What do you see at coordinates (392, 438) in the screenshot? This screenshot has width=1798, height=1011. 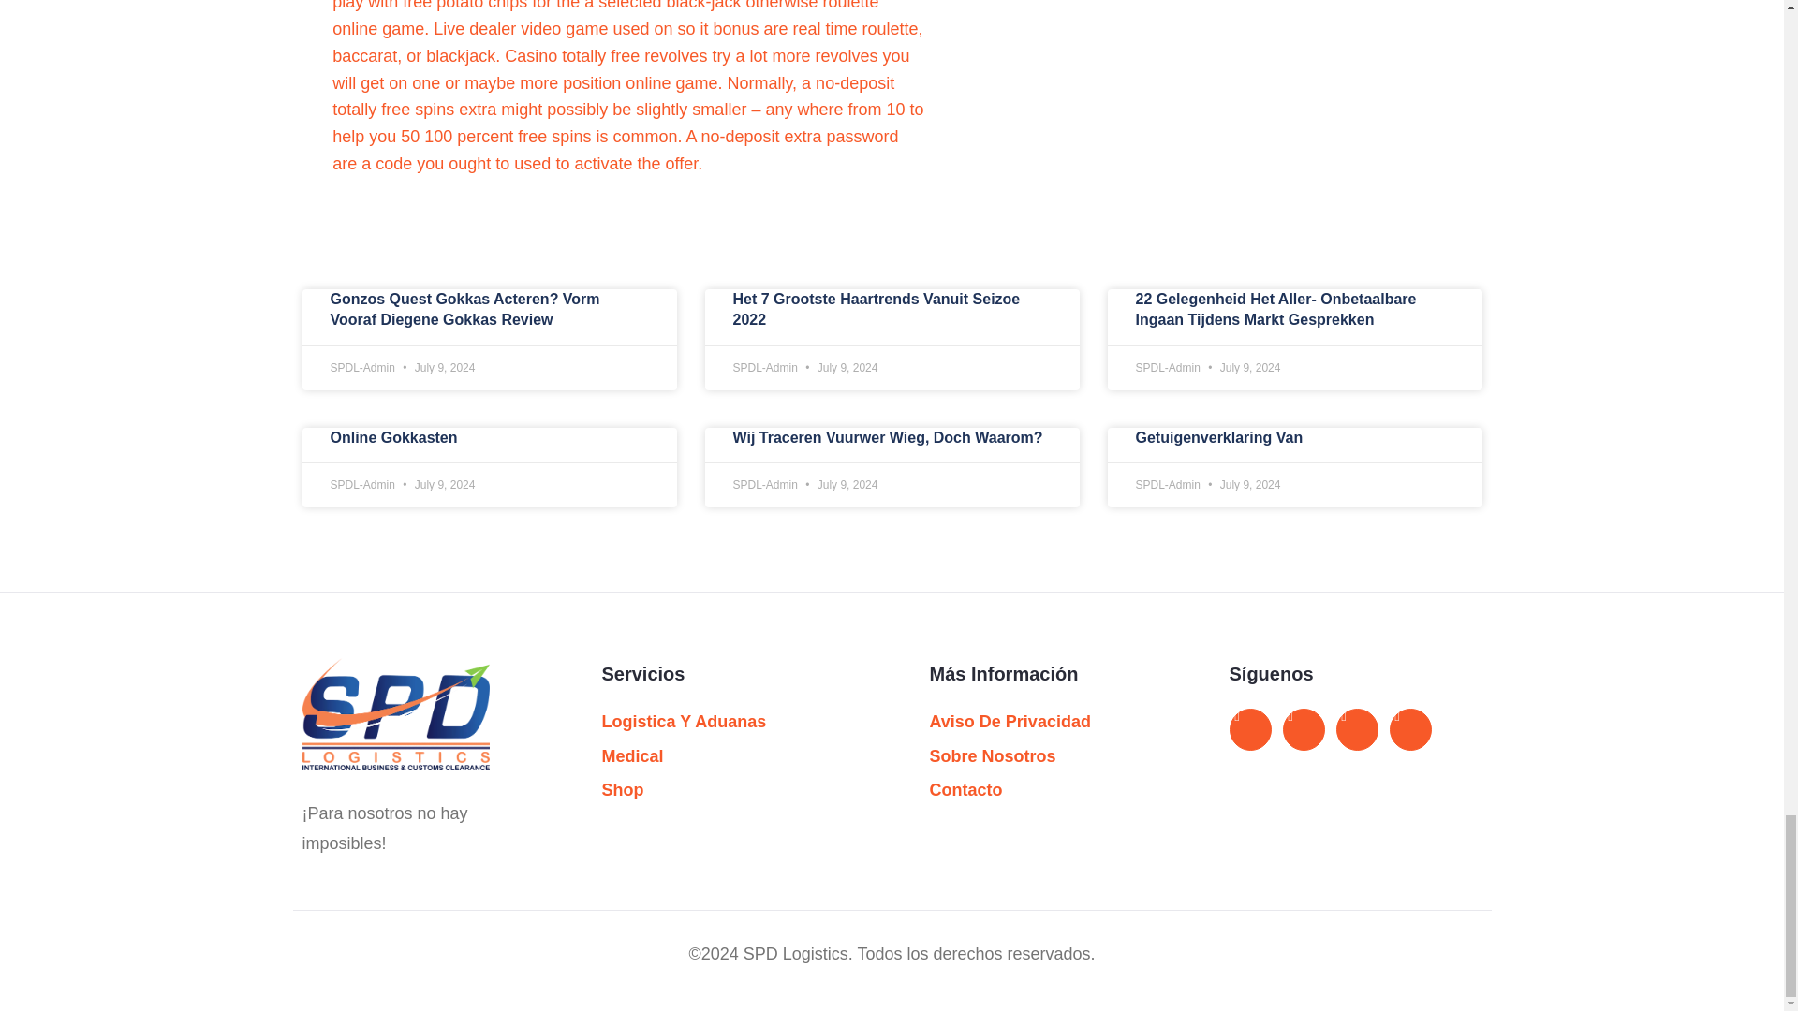 I see `Online Gokkasten` at bounding box center [392, 438].